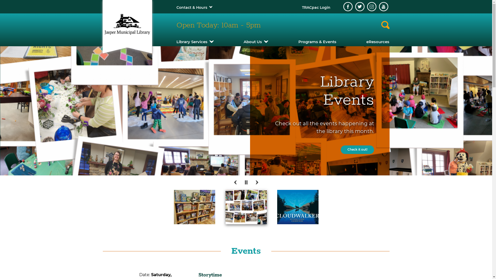 This screenshot has height=279, width=496. What do you see at coordinates (348, 7) in the screenshot?
I see `Facebook` at bounding box center [348, 7].